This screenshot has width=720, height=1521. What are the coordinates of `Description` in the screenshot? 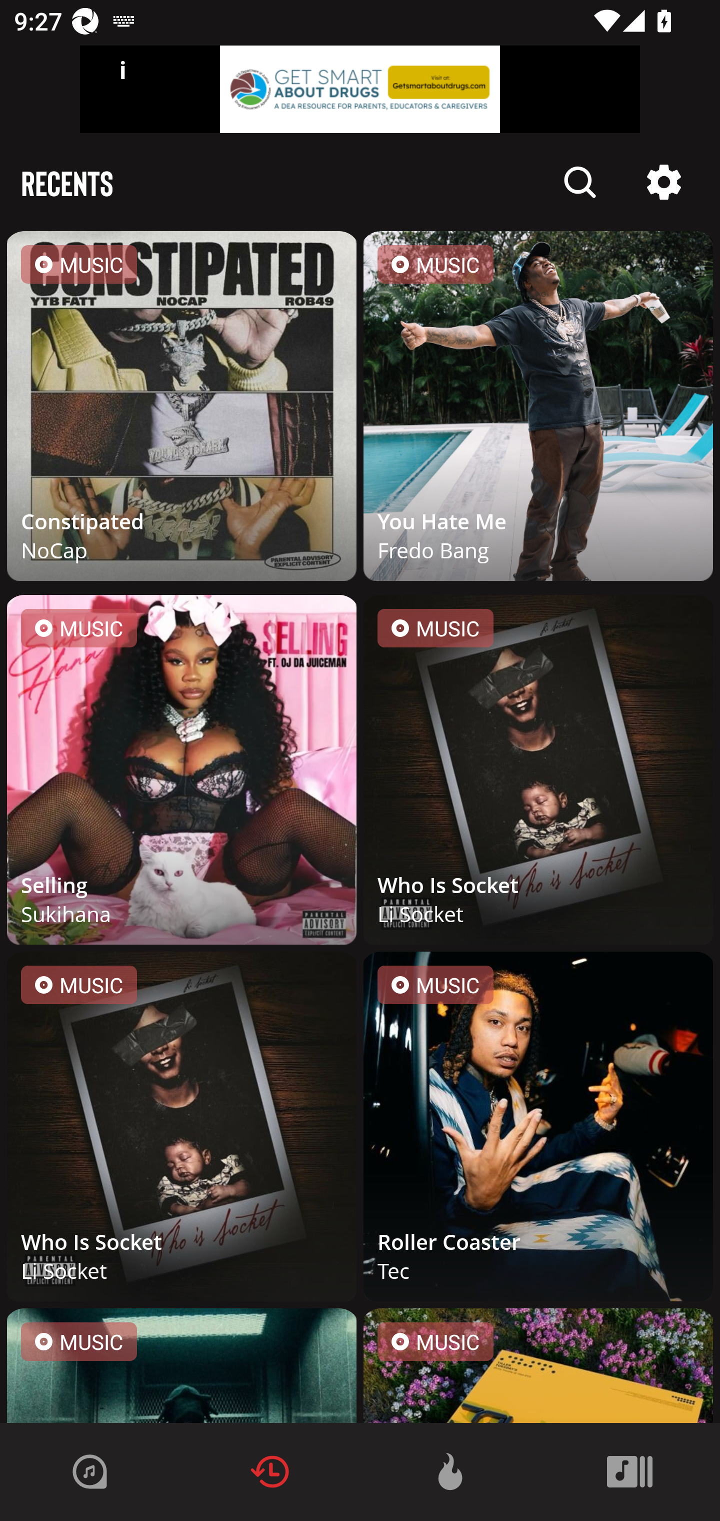 It's located at (664, 182).